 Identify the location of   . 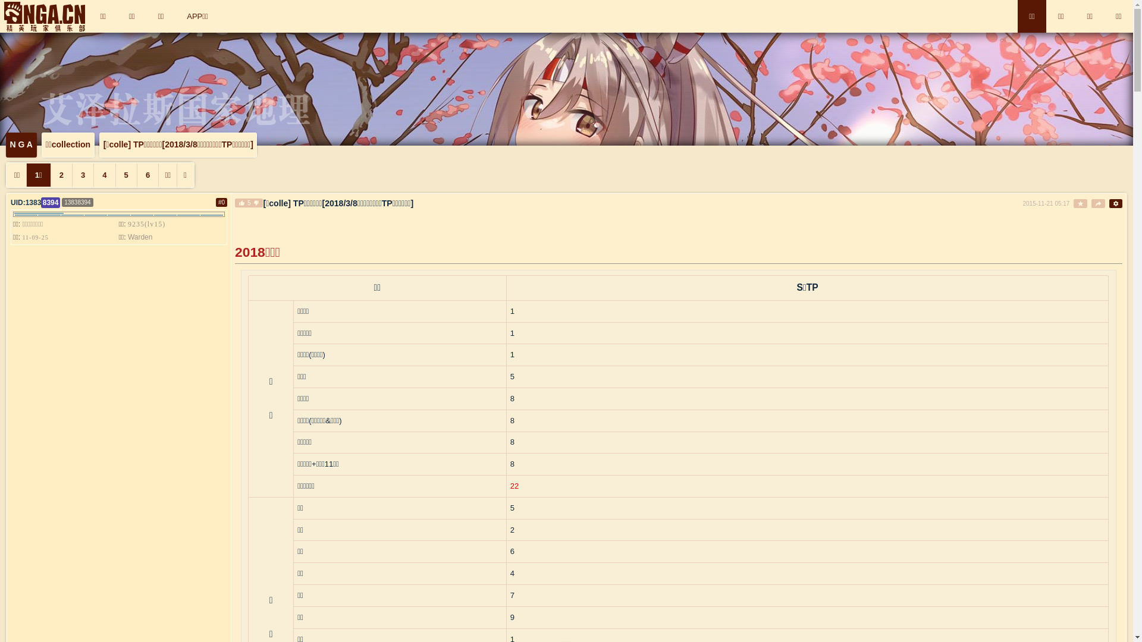
(1098, 203).